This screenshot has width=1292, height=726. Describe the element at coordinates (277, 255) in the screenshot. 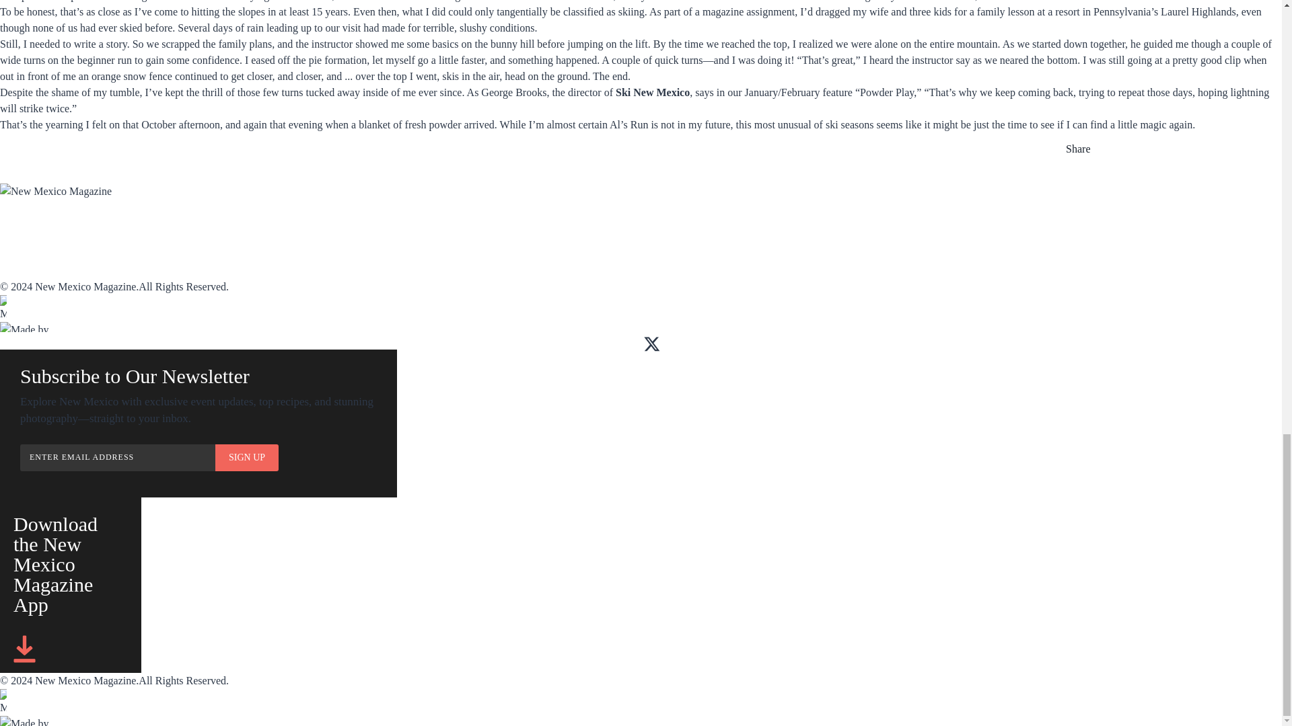

I see `Sitemap` at that location.